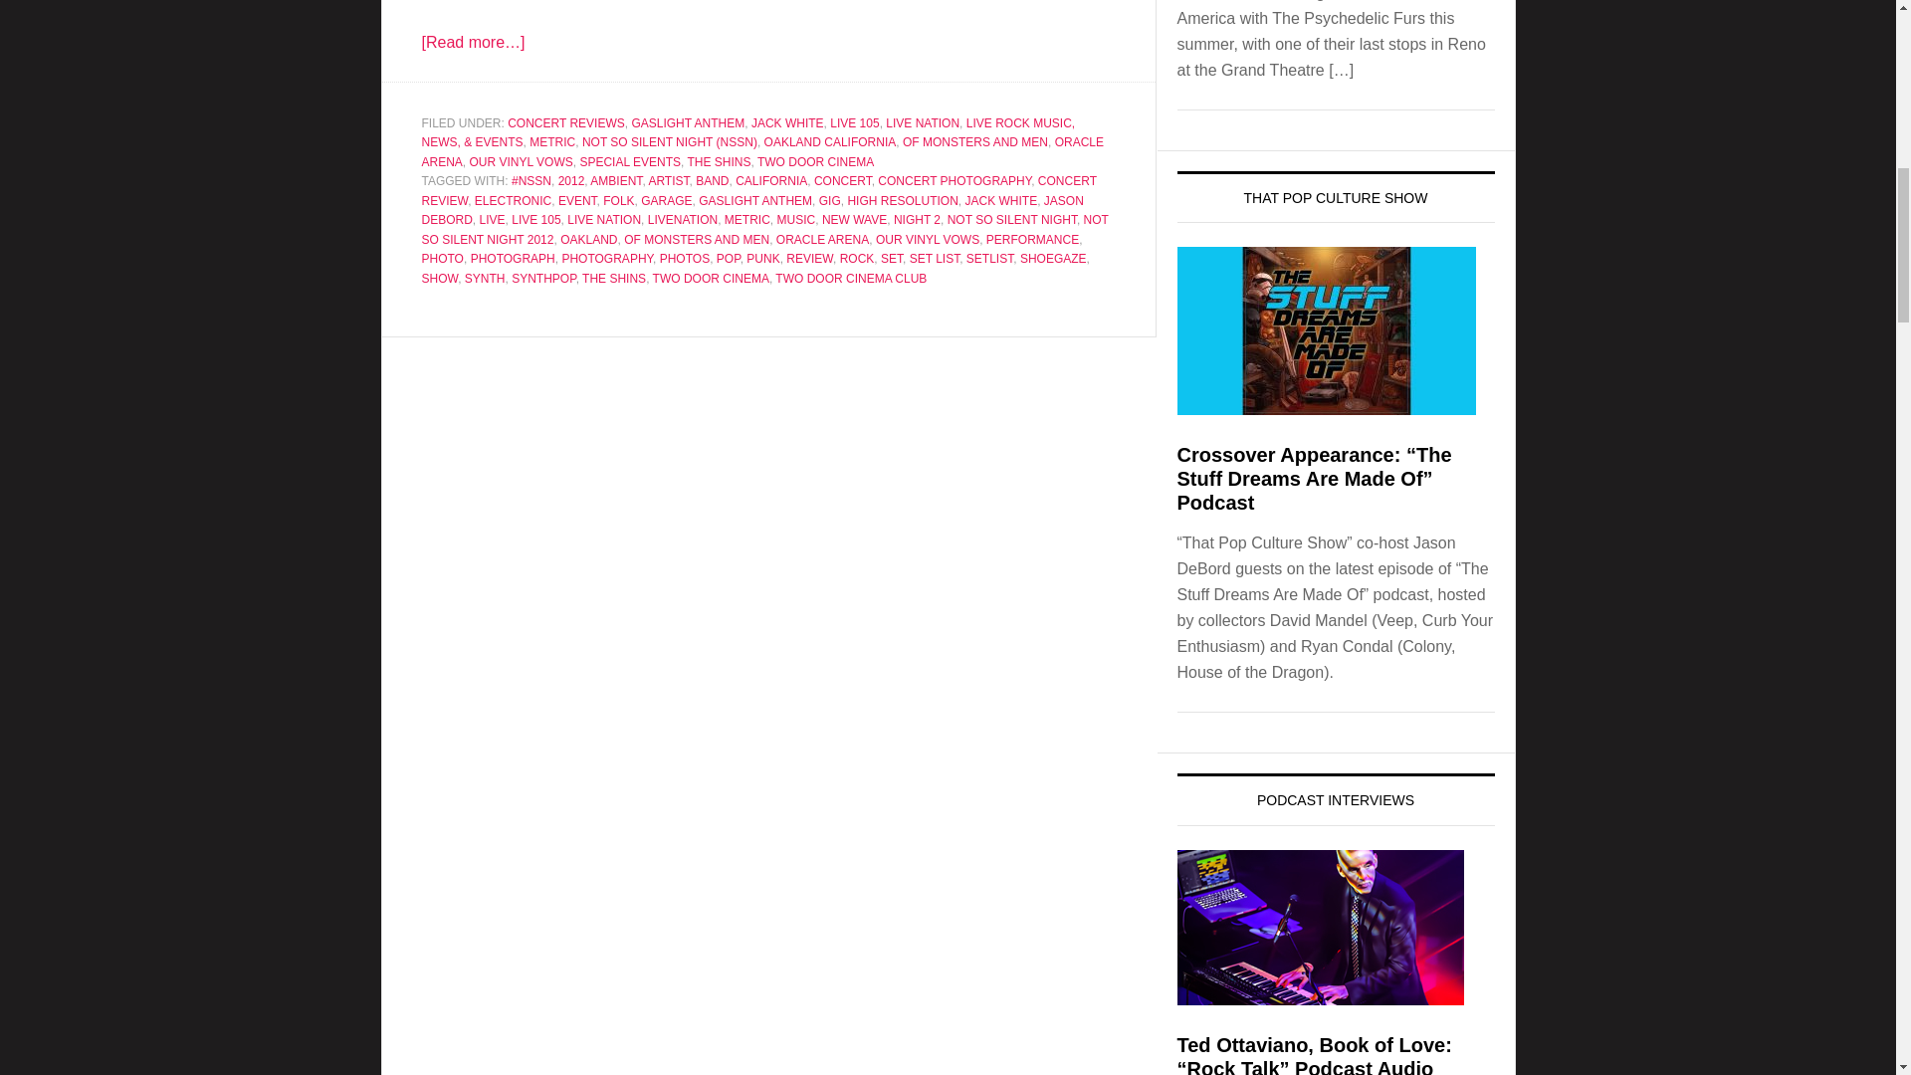 This screenshot has height=1075, width=1911. Describe the element at coordinates (762, 151) in the screenshot. I see `ORACLE ARENA` at that location.